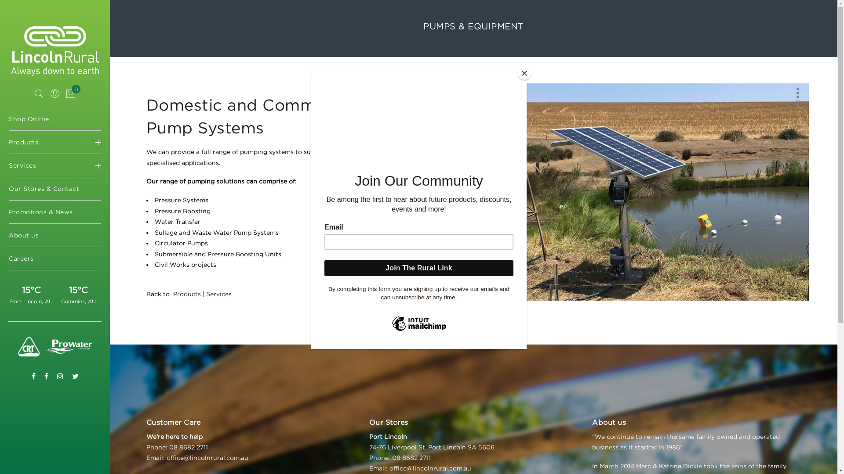 Image resolution: width=844 pixels, height=474 pixels. I want to click on Services, so click(55, 165).